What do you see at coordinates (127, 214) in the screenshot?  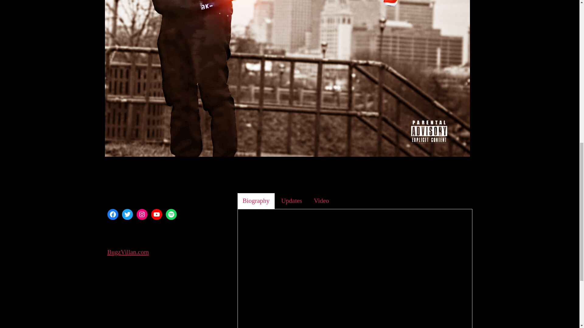 I see `Twitter` at bounding box center [127, 214].